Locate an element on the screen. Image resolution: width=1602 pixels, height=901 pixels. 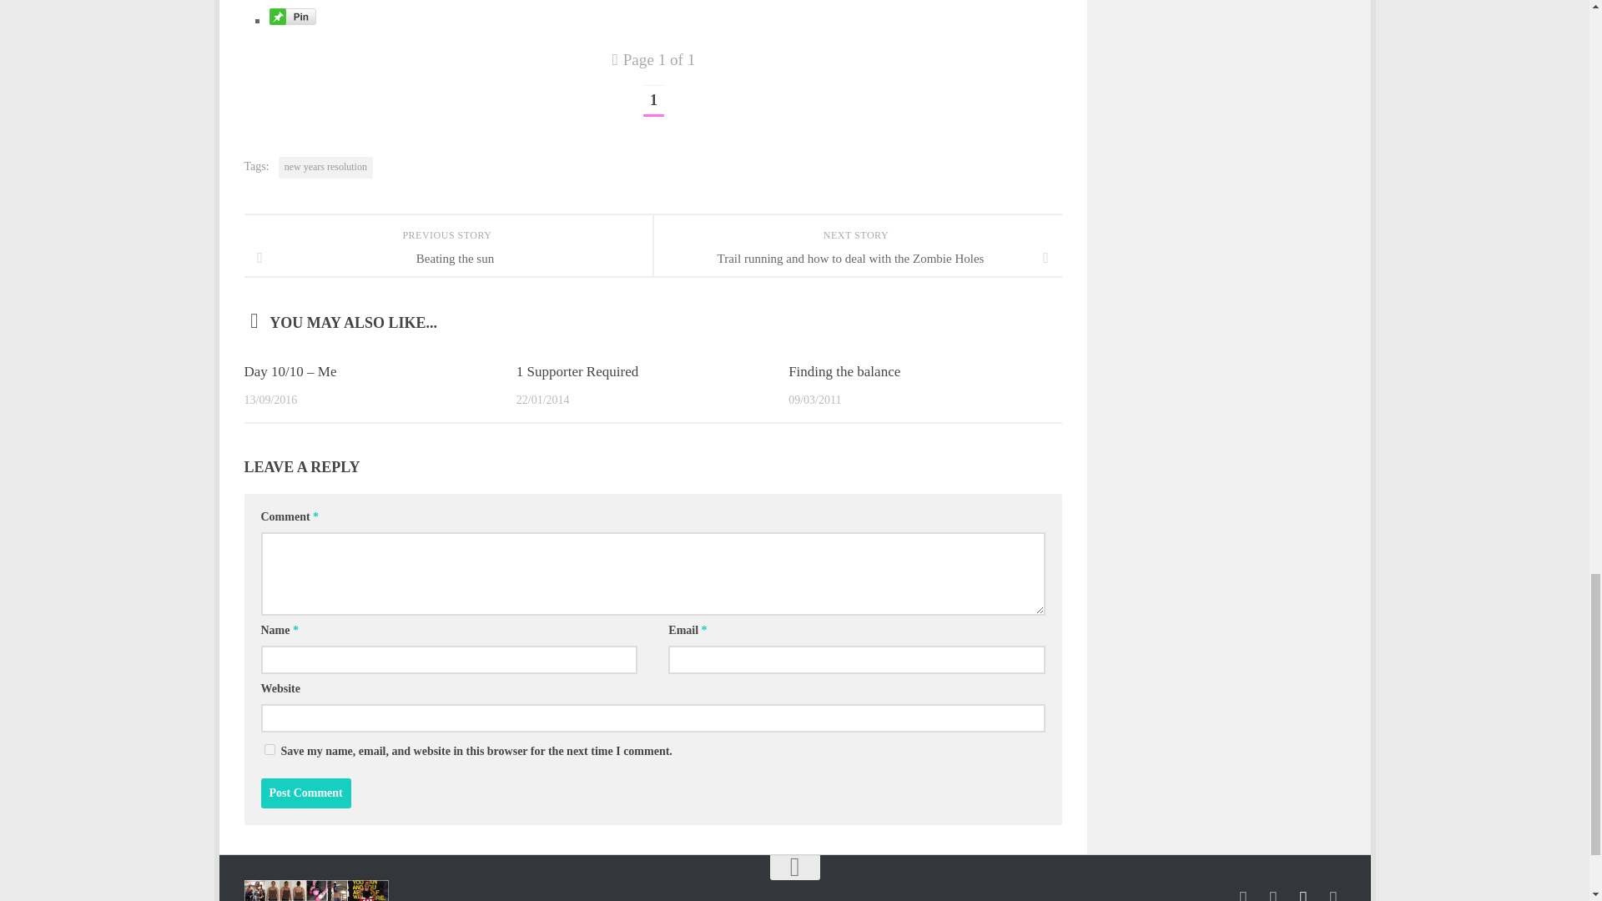
Post Comment is located at coordinates (305, 793).